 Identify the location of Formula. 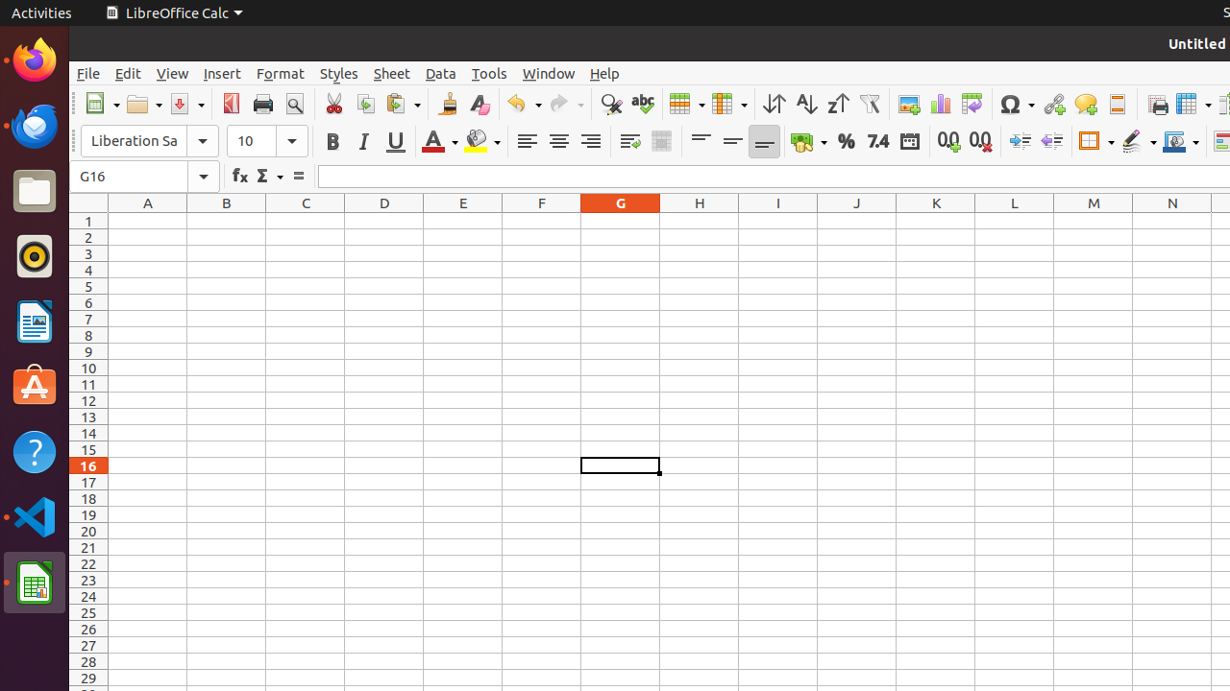
(298, 177).